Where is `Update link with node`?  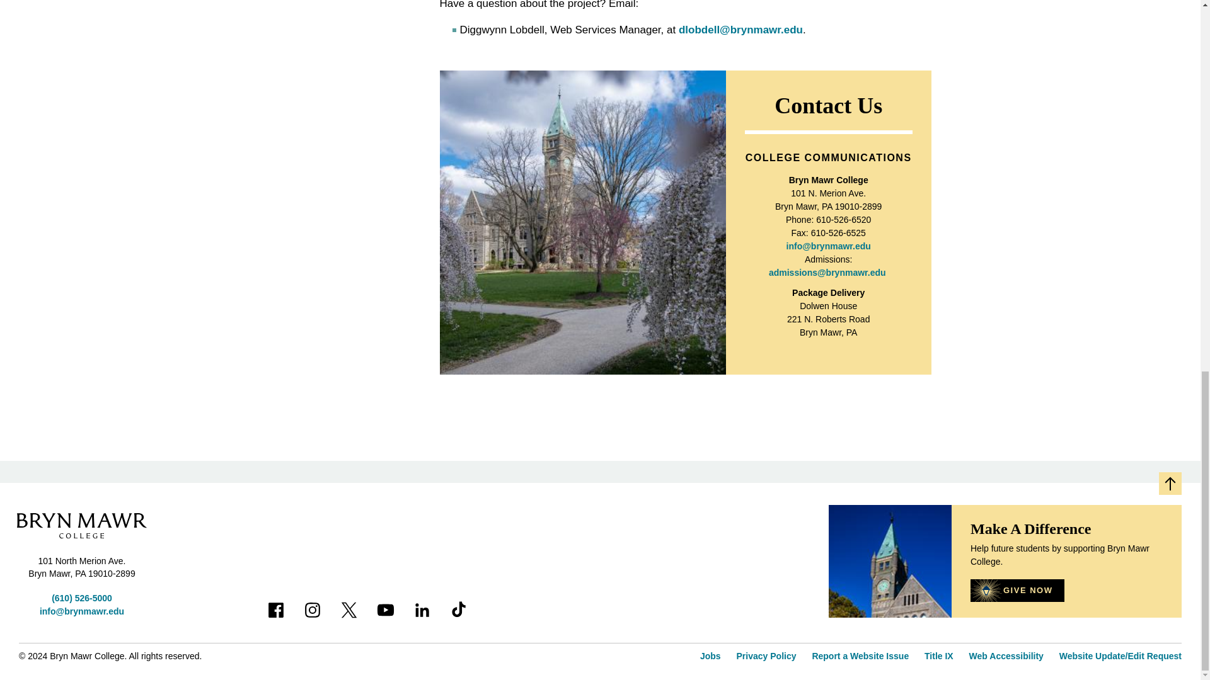 Update link with node is located at coordinates (766, 655).